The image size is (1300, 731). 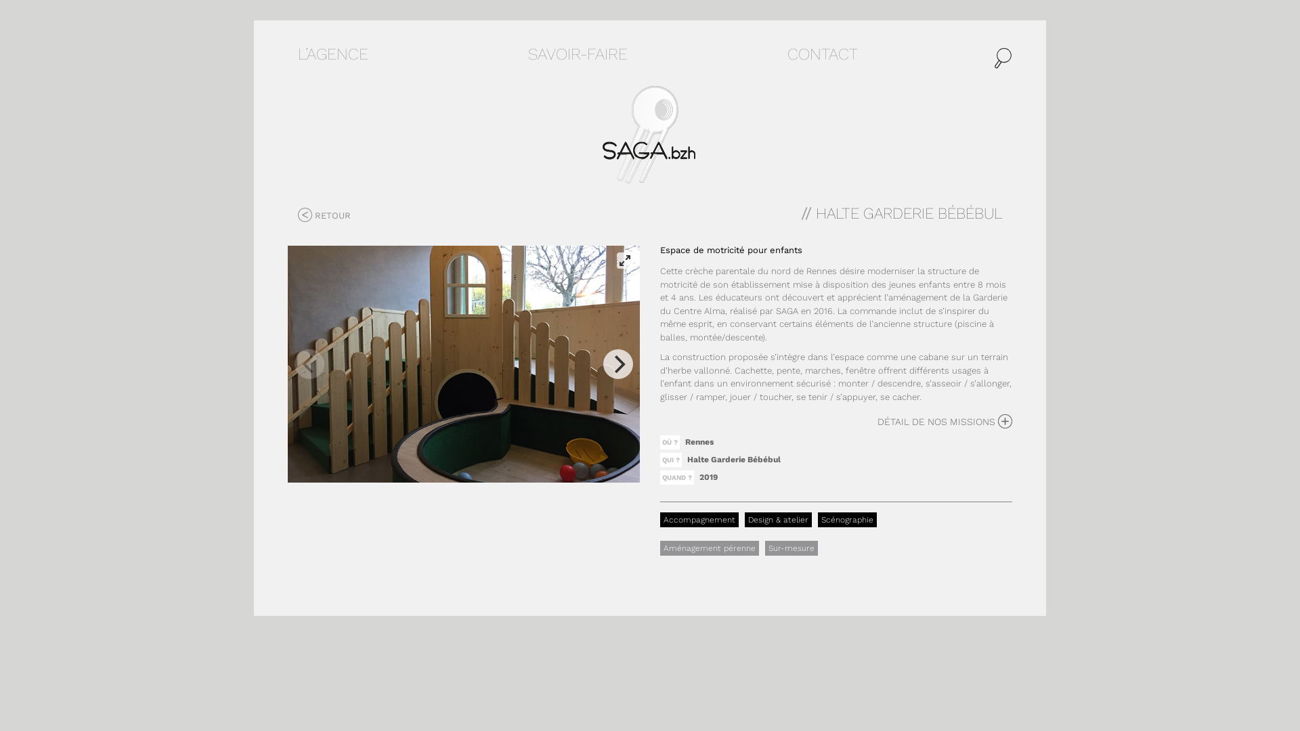 What do you see at coordinates (823, 54) in the screenshot?
I see `CONTACT` at bounding box center [823, 54].